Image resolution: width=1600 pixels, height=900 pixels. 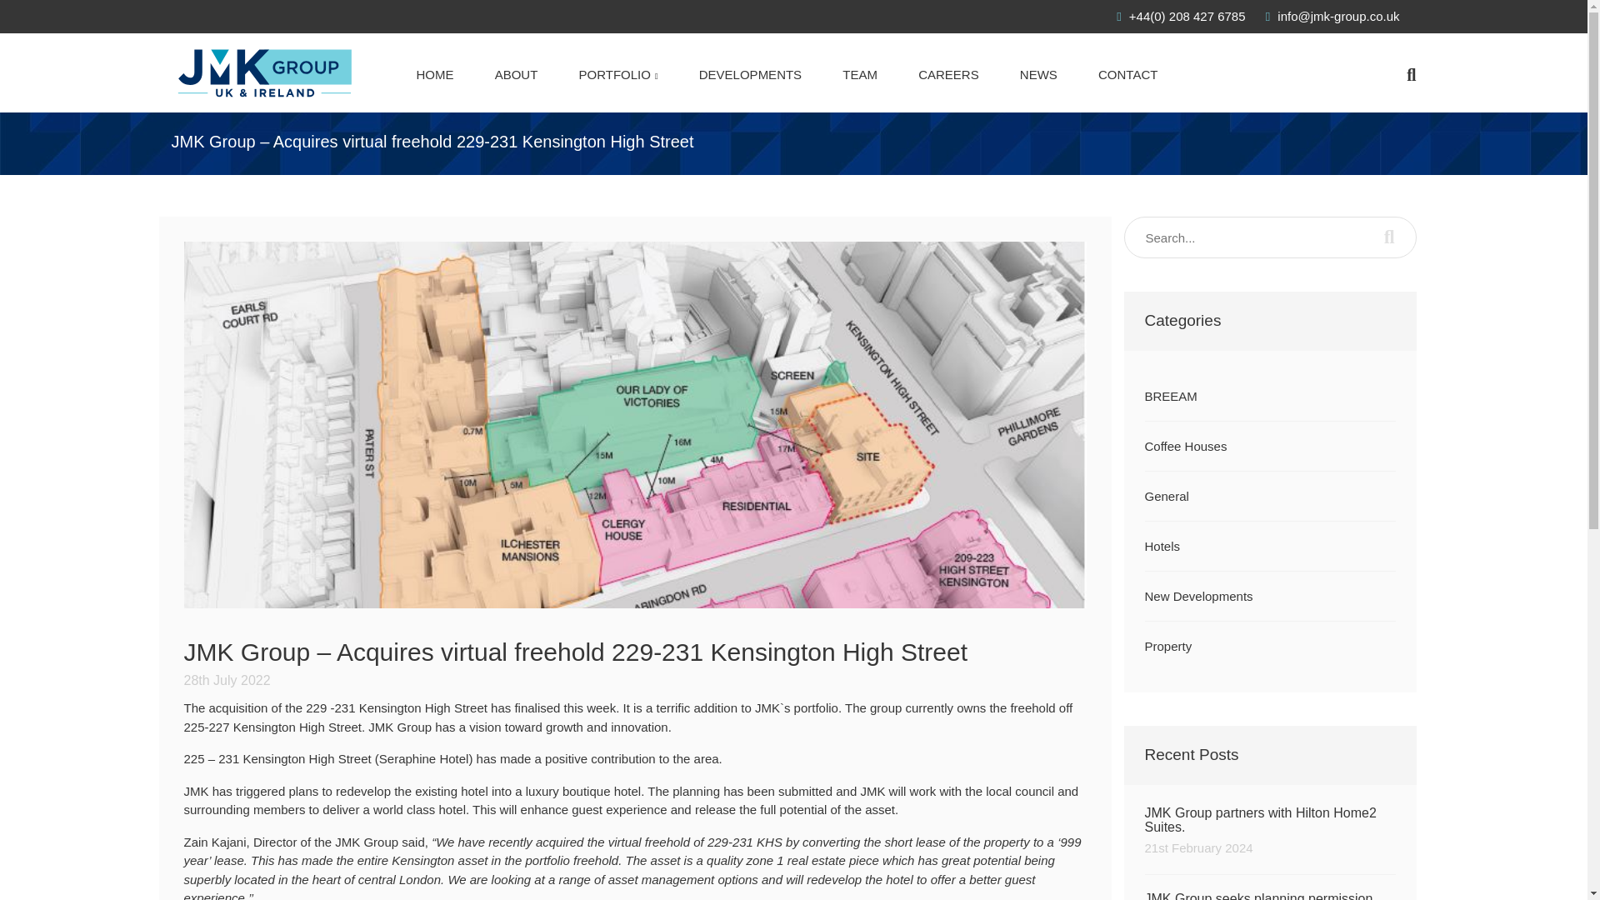 I want to click on HOME, so click(x=435, y=75).